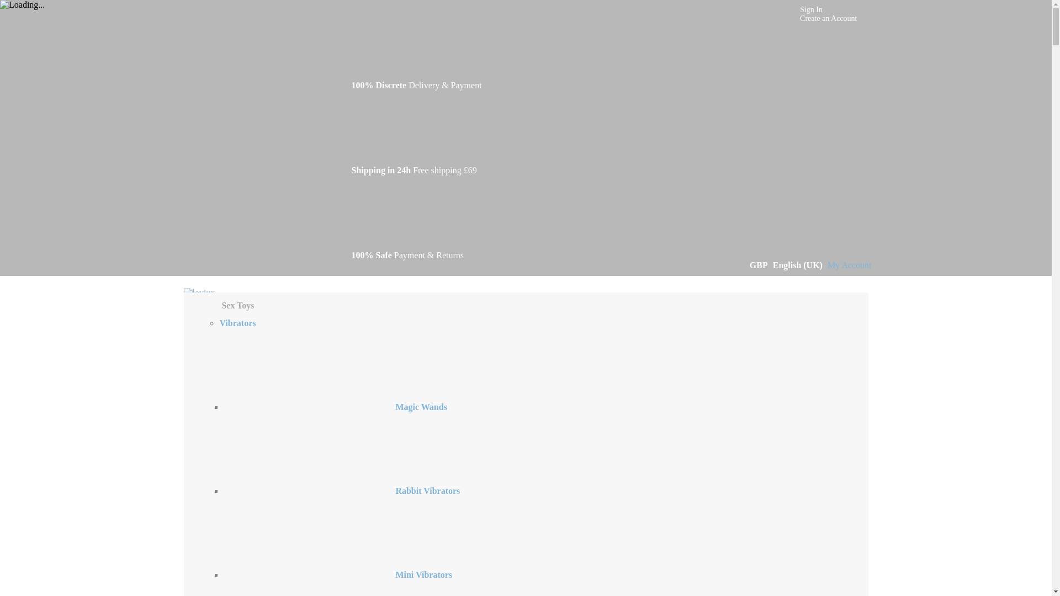 The width and height of the screenshot is (1060, 596). What do you see at coordinates (199, 292) in the screenshot?
I see `loviux` at bounding box center [199, 292].